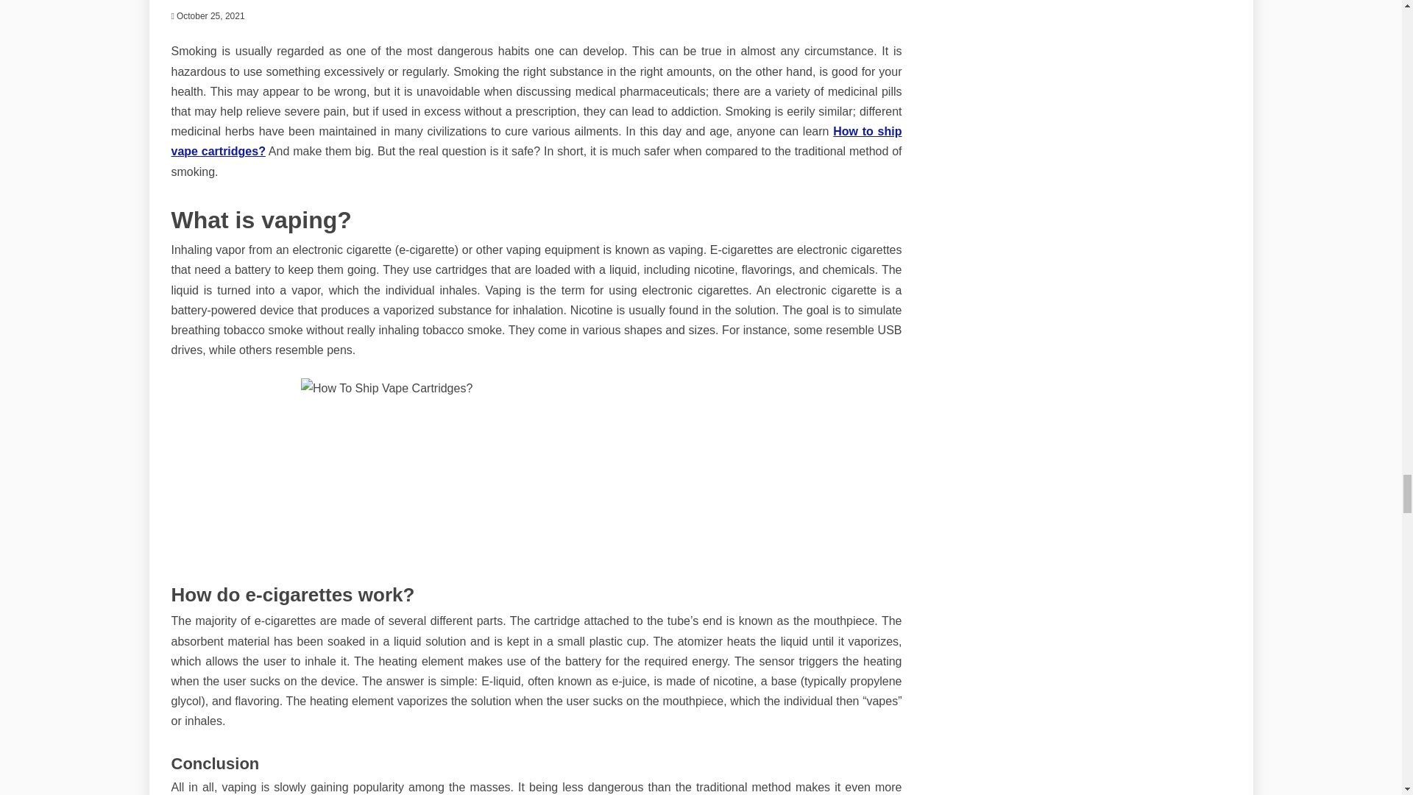 The image size is (1413, 795). Describe the element at coordinates (536, 470) in the screenshot. I see `How To Ship Vape Cartridges?` at that location.